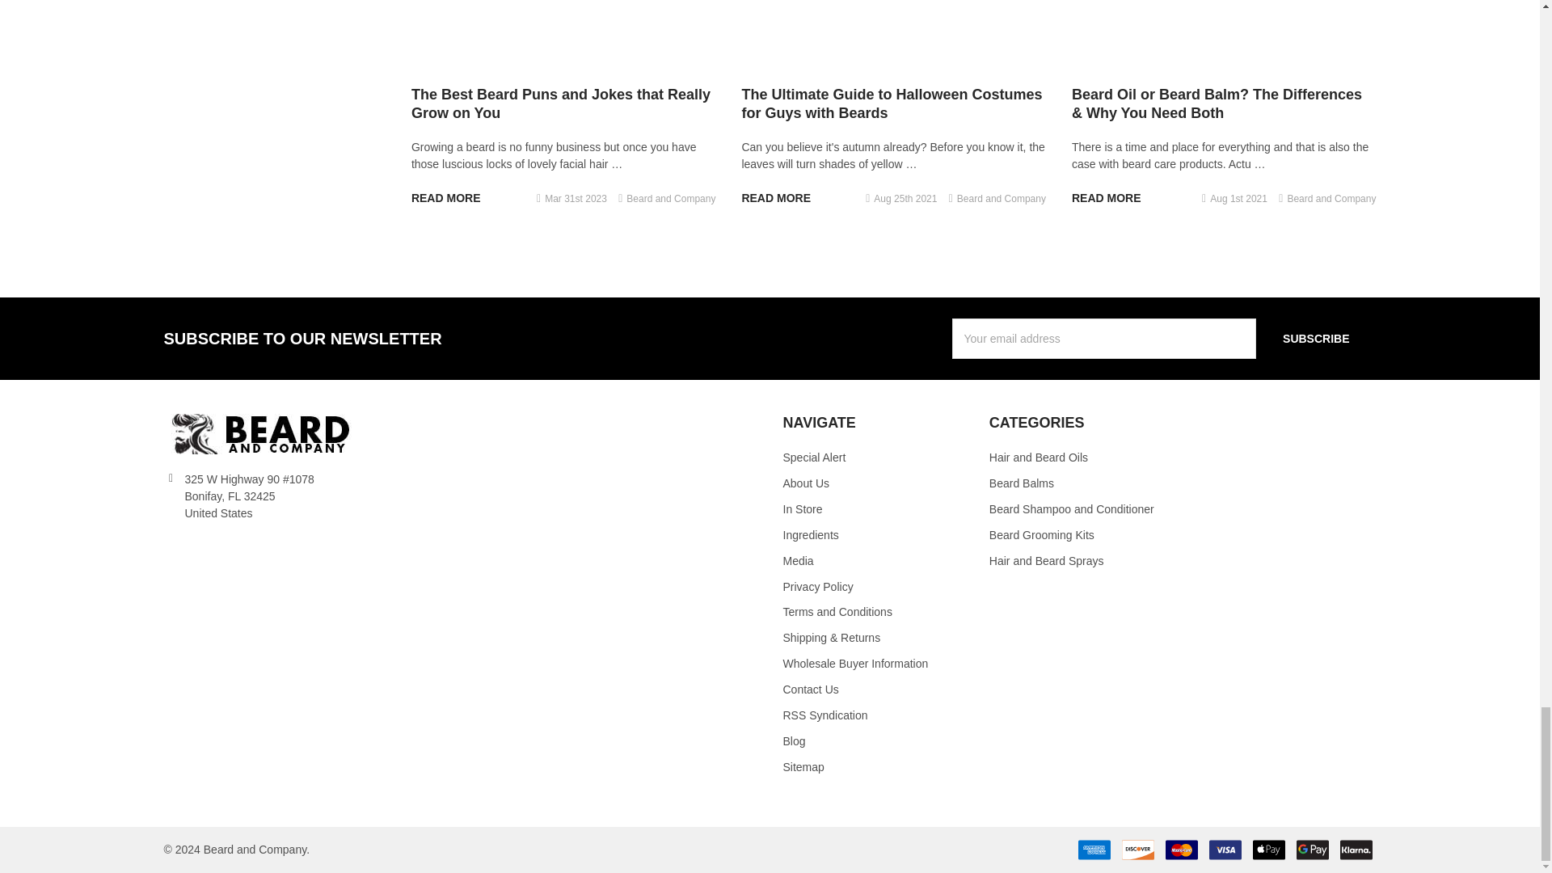  I want to click on Subscribe, so click(1315, 338).